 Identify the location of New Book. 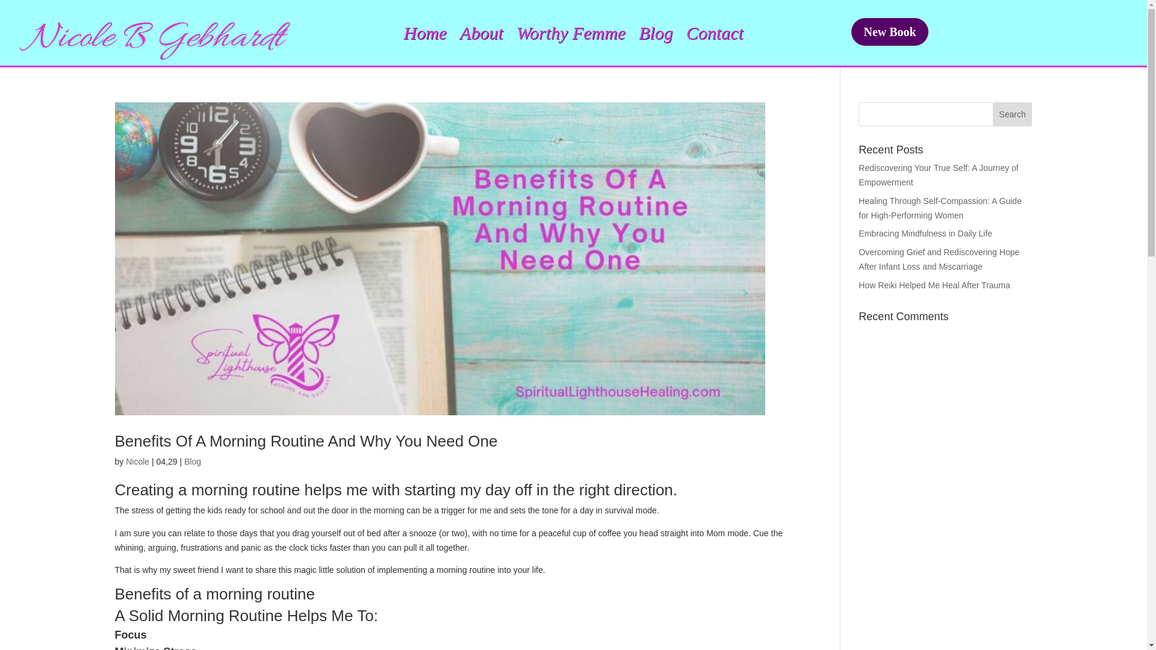
(889, 31).